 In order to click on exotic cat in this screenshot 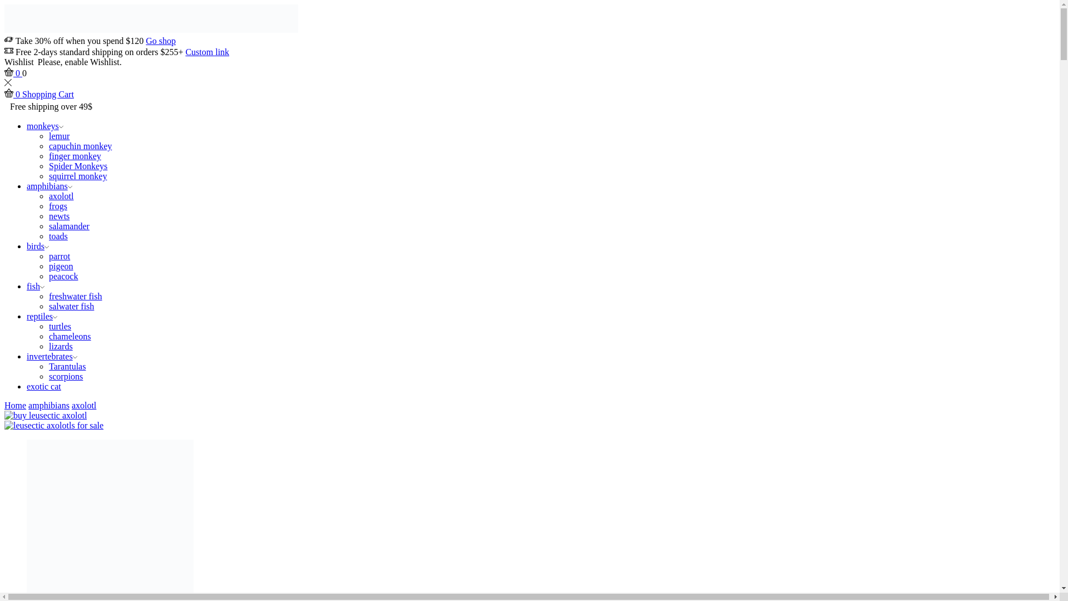, I will do `click(43, 386)`.